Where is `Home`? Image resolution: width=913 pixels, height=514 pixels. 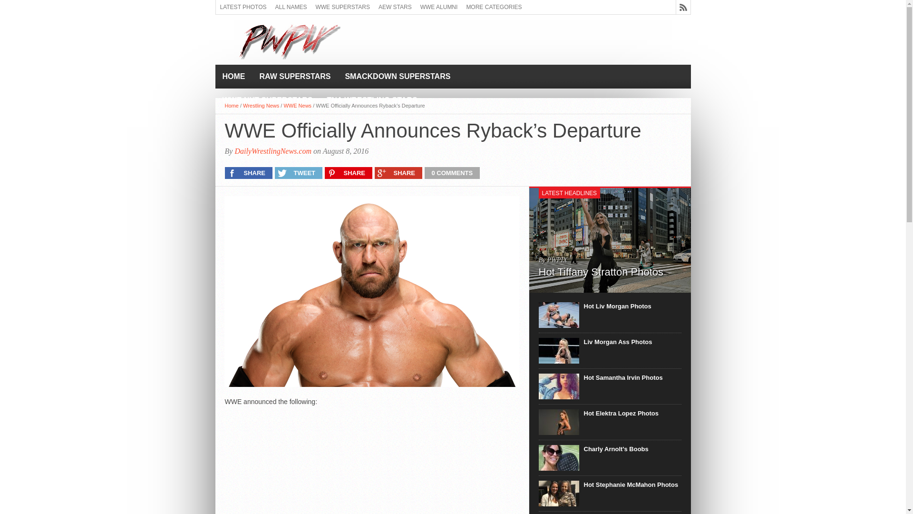
Home is located at coordinates (231, 106).